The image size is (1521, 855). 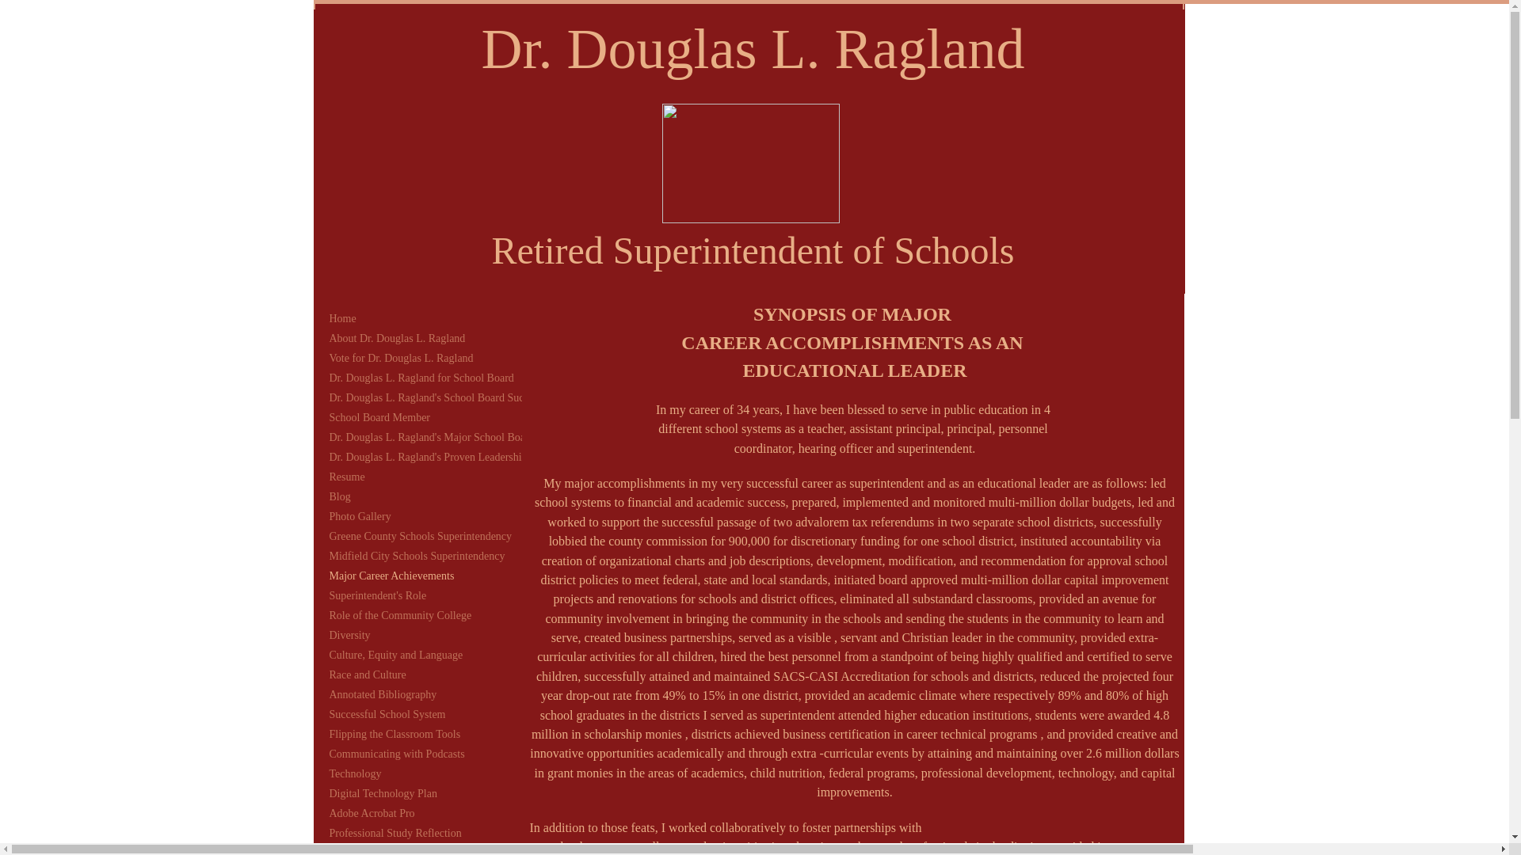 What do you see at coordinates (391, 576) in the screenshot?
I see `Major Career Achievements` at bounding box center [391, 576].